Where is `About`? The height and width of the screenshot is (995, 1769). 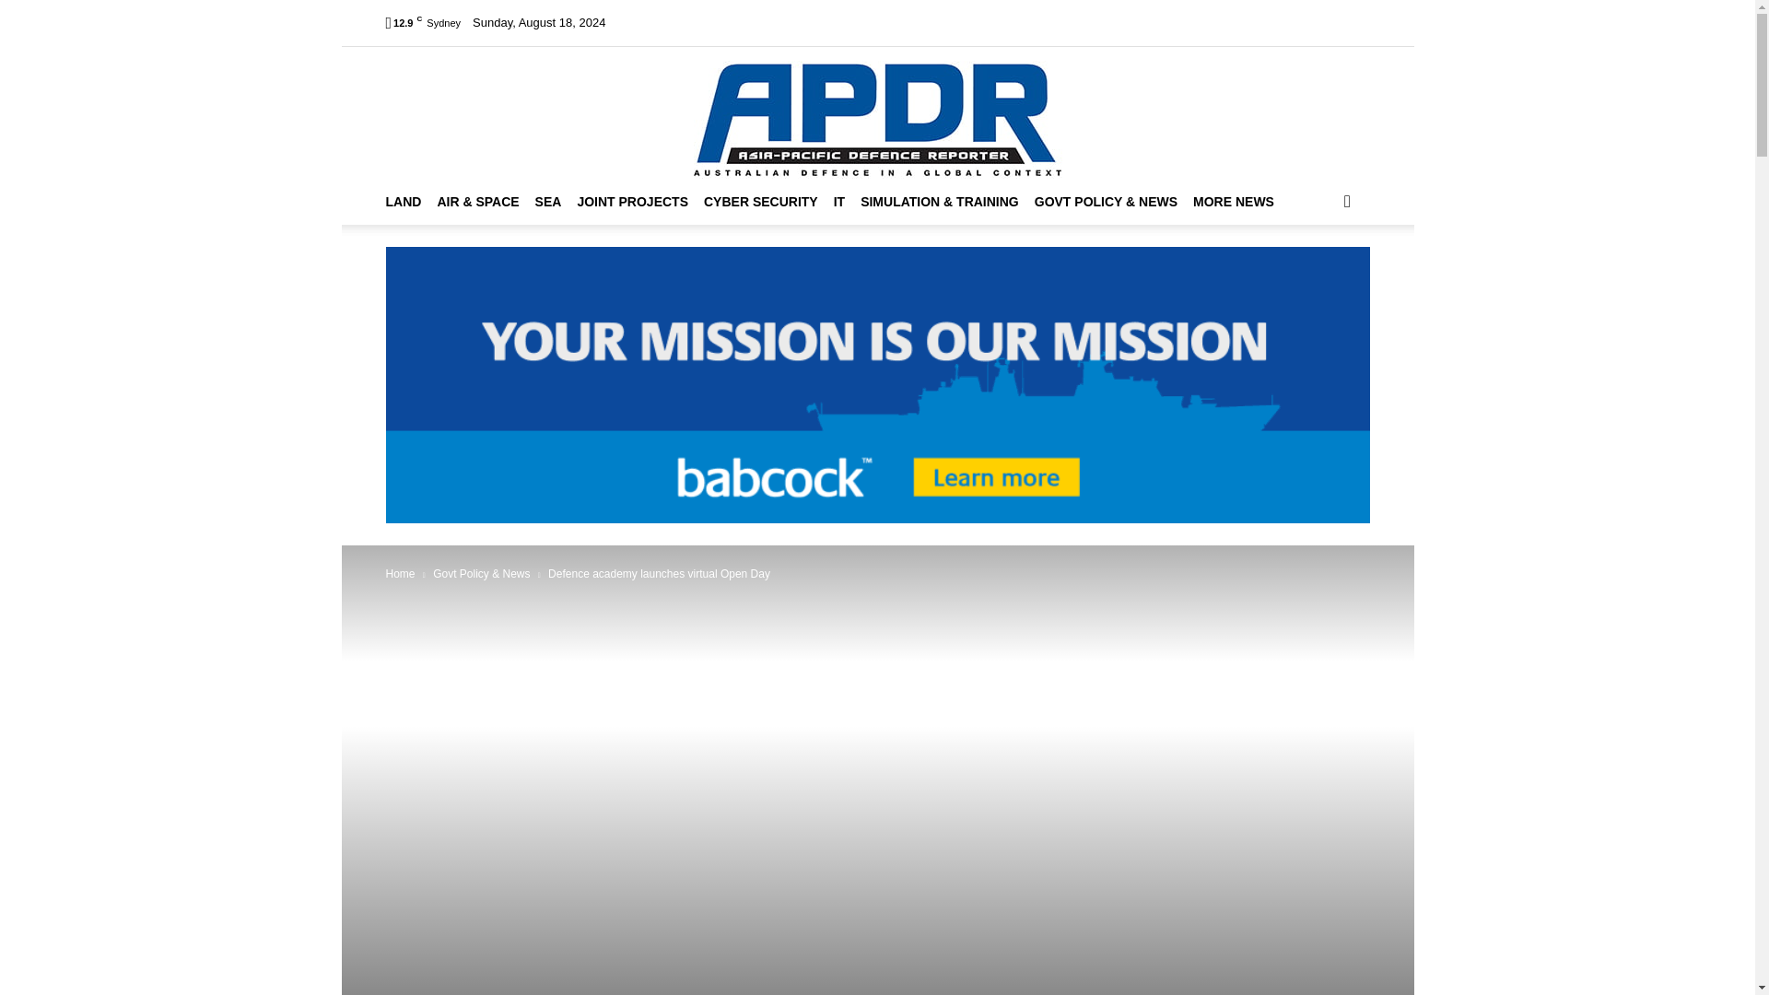
About is located at coordinates (697, 22).